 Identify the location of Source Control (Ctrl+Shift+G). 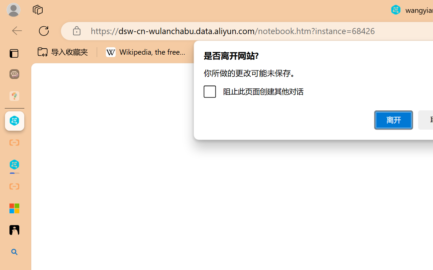
(46, 204).